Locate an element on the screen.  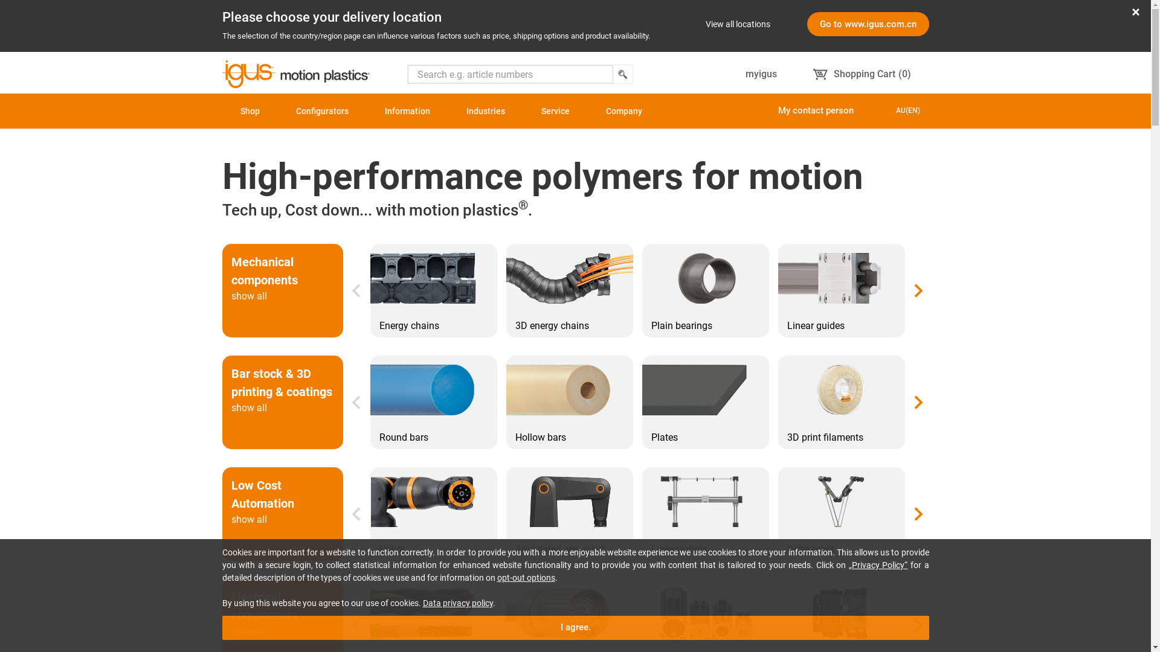
Delta robot is located at coordinates (842, 553).